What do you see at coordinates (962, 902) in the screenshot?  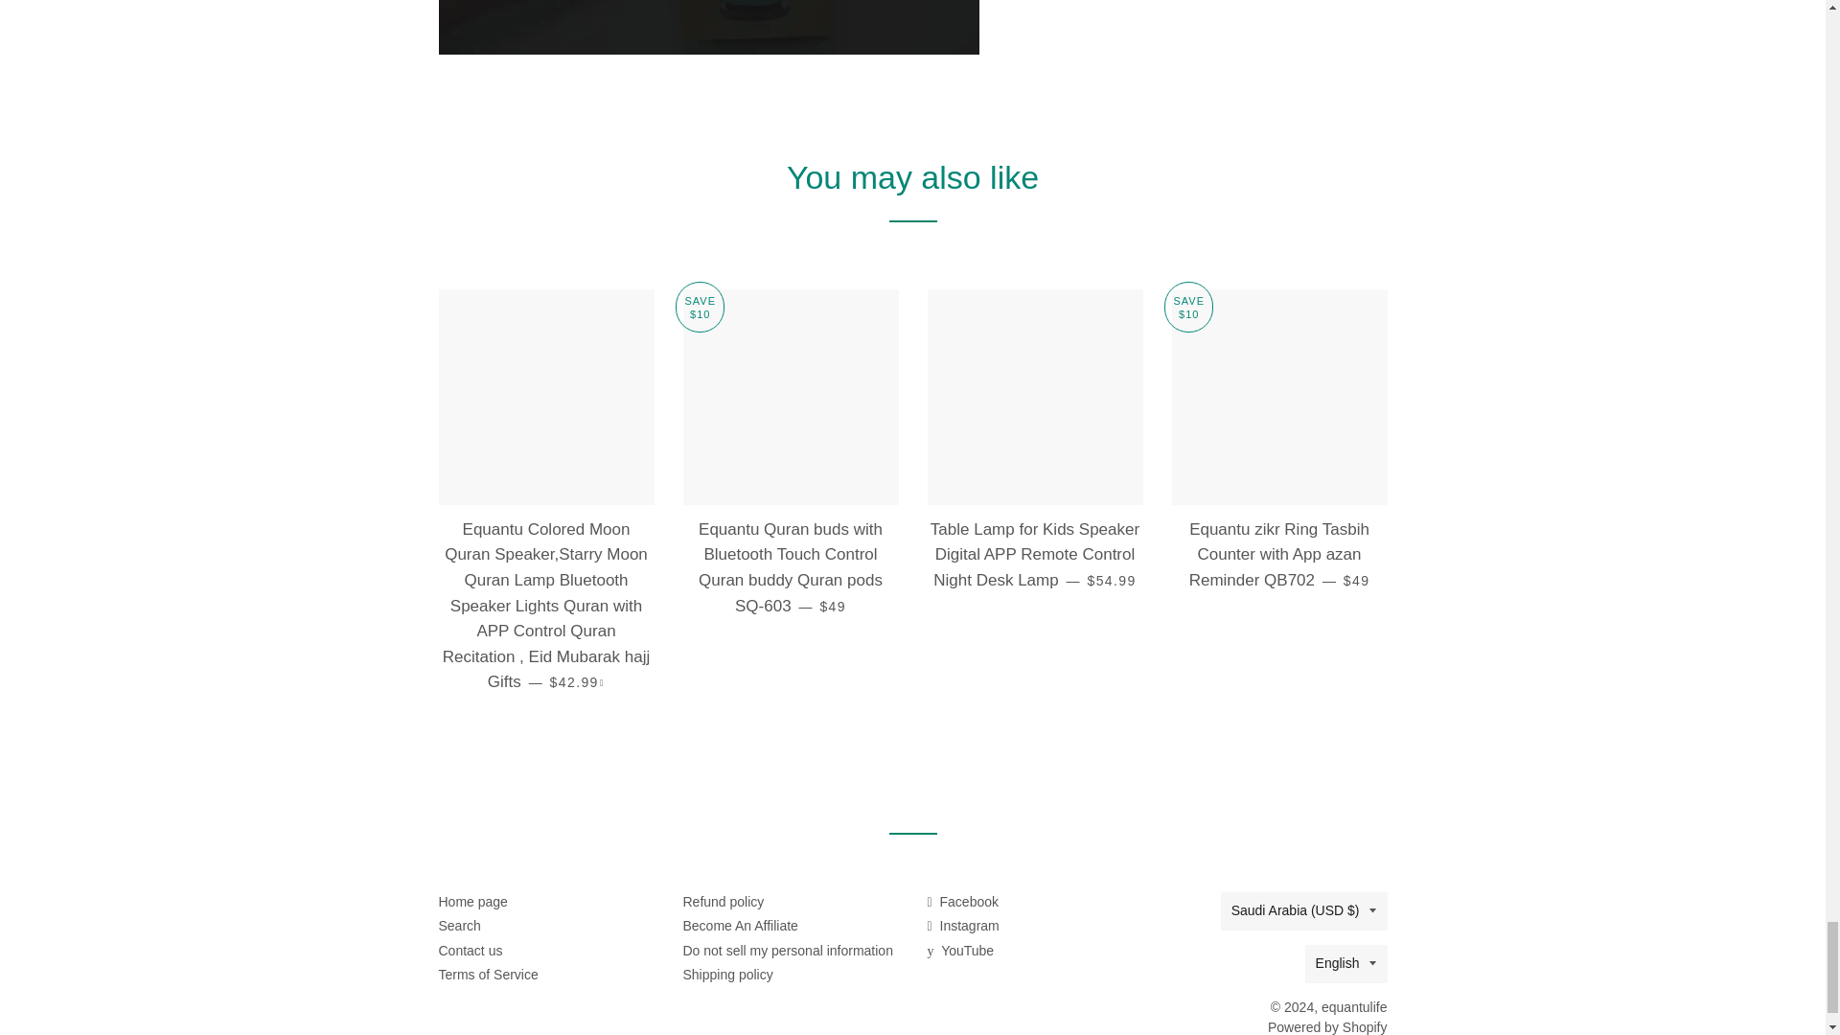 I see `equantulife on Facebook` at bounding box center [962, 902].